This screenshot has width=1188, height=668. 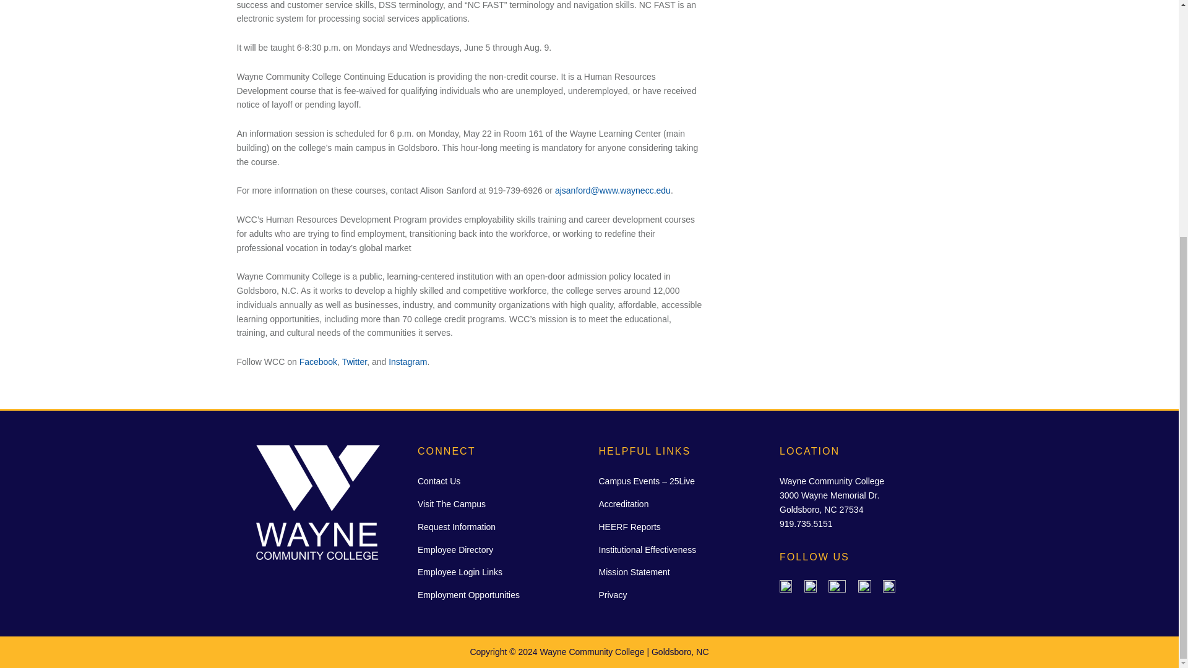 I want to click on Facebook, so click(x=318, y=361).